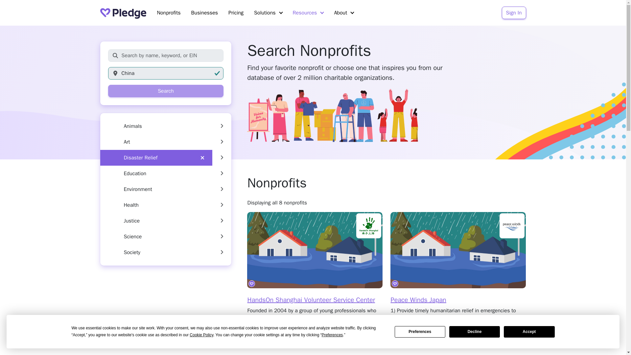 This screenshot has width=631, height=355. I want to click on Solutions, so click(268, 13).